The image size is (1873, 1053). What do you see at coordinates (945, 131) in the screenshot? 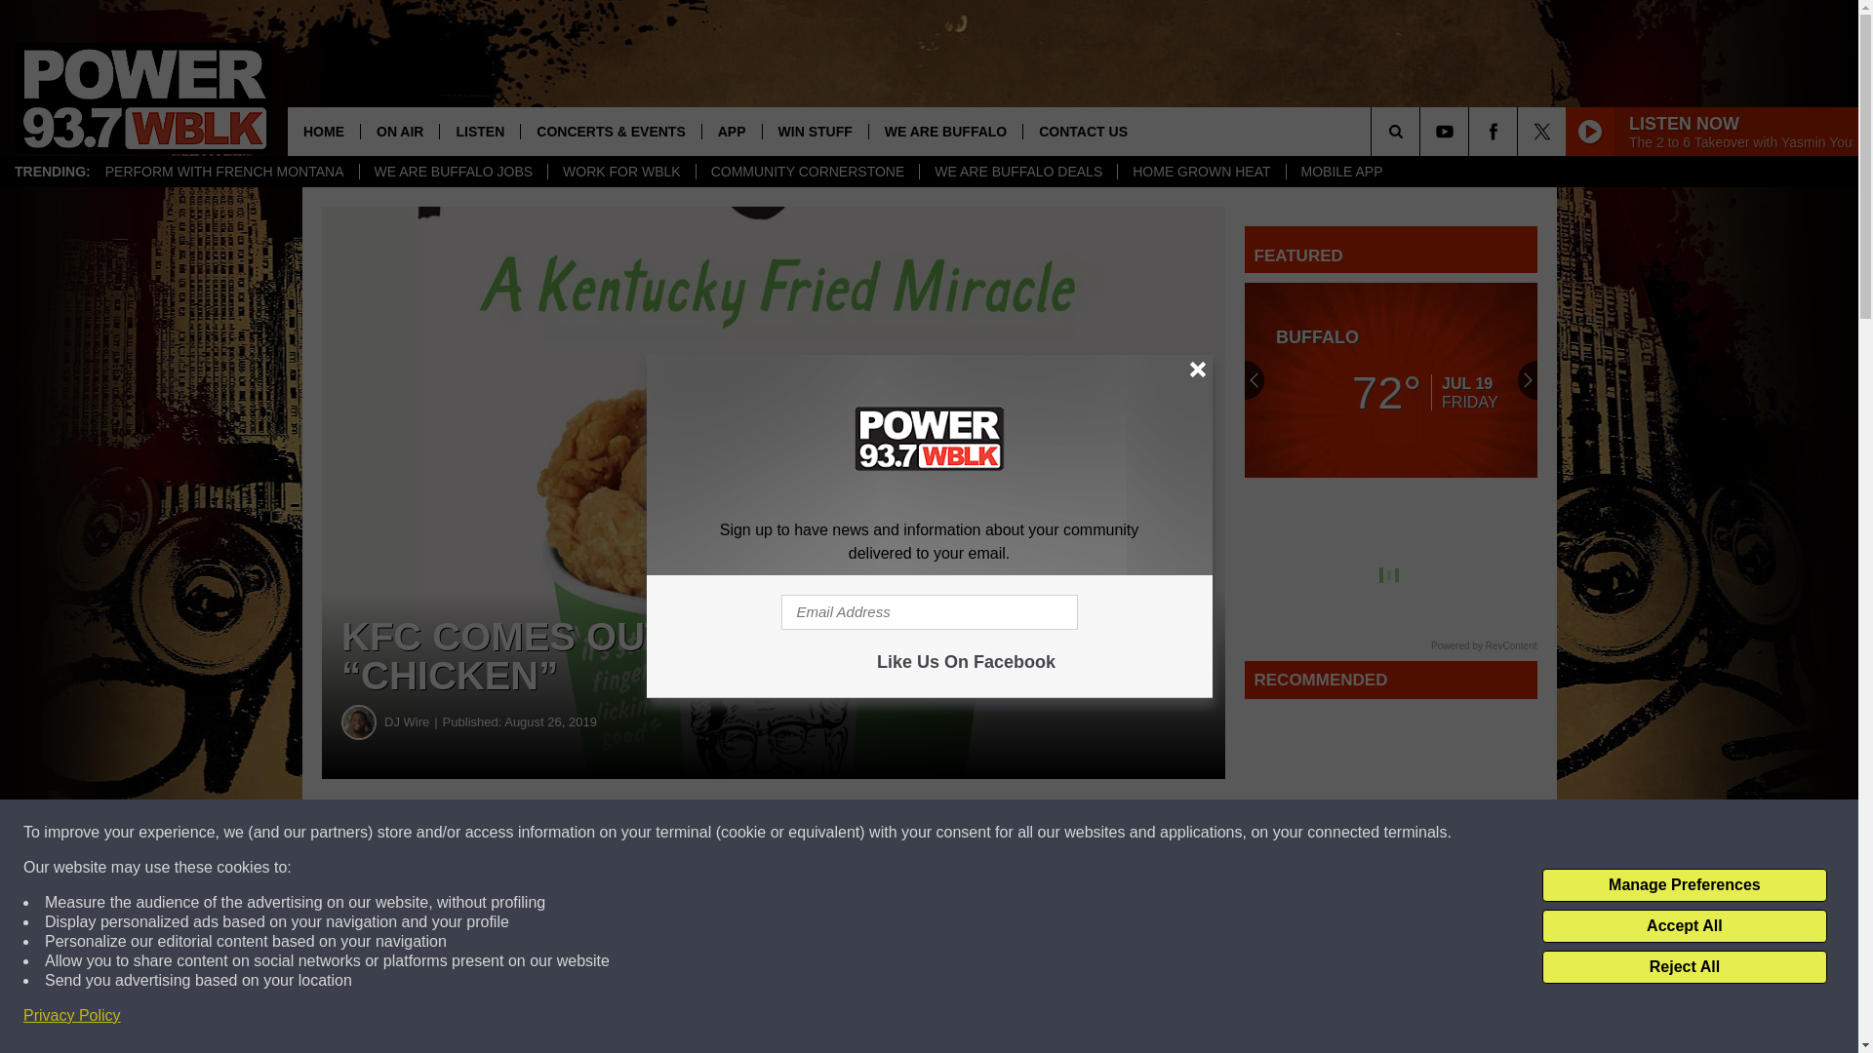
I see `WE ARE BUFFALO` at bounding box center [945, 131].